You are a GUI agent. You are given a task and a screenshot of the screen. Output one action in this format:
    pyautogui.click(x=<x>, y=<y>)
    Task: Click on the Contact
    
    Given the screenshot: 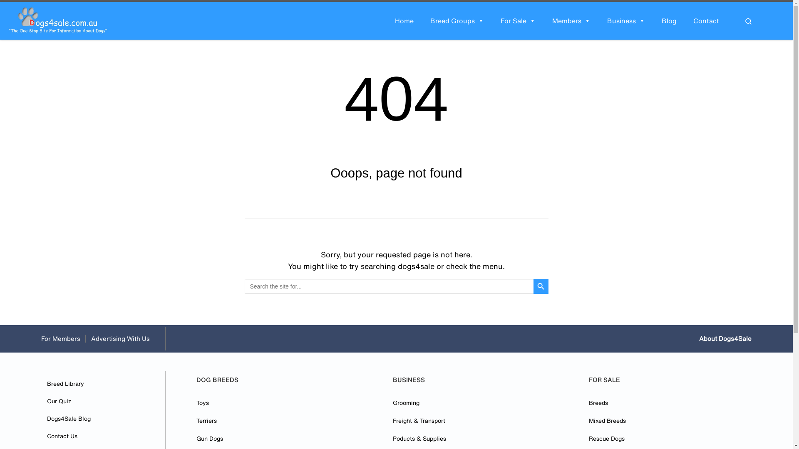 What is the action you would take?
    pyautogui.click(x=706, y=21)
    